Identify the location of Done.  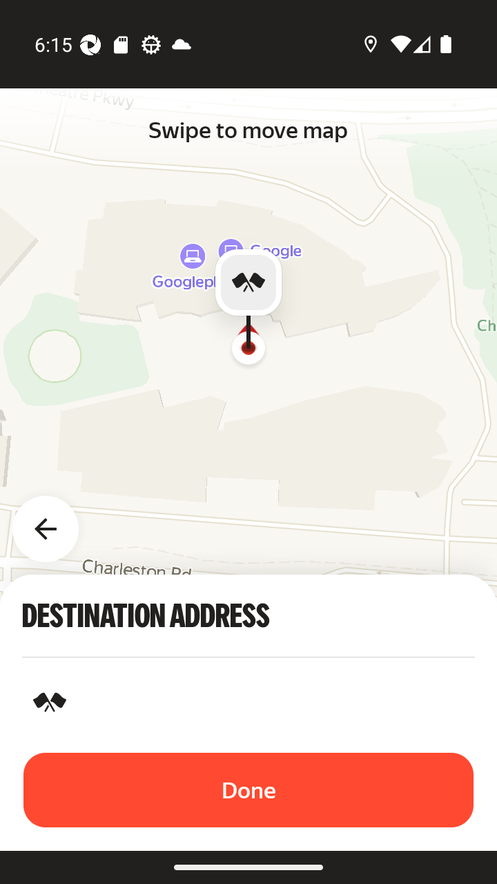
(248, 790).